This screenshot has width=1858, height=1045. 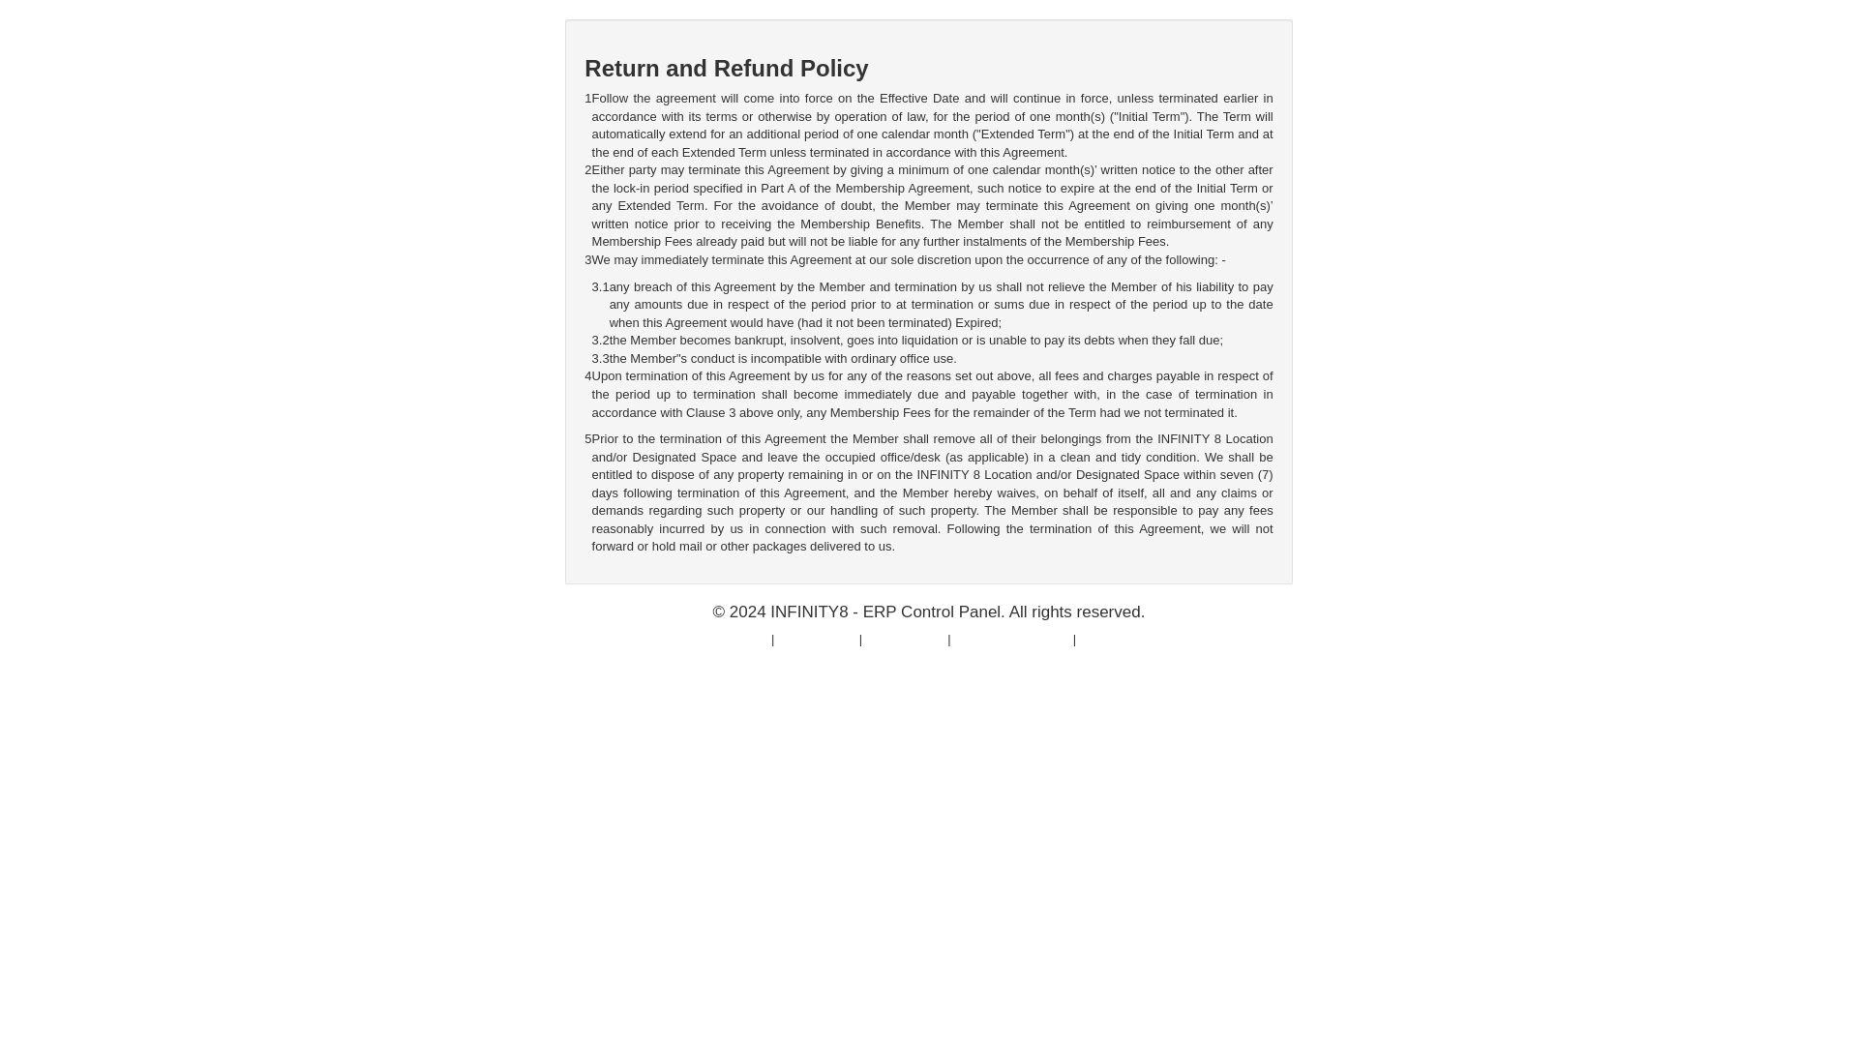 I want to click on About Us, so click(x=741, y=639).